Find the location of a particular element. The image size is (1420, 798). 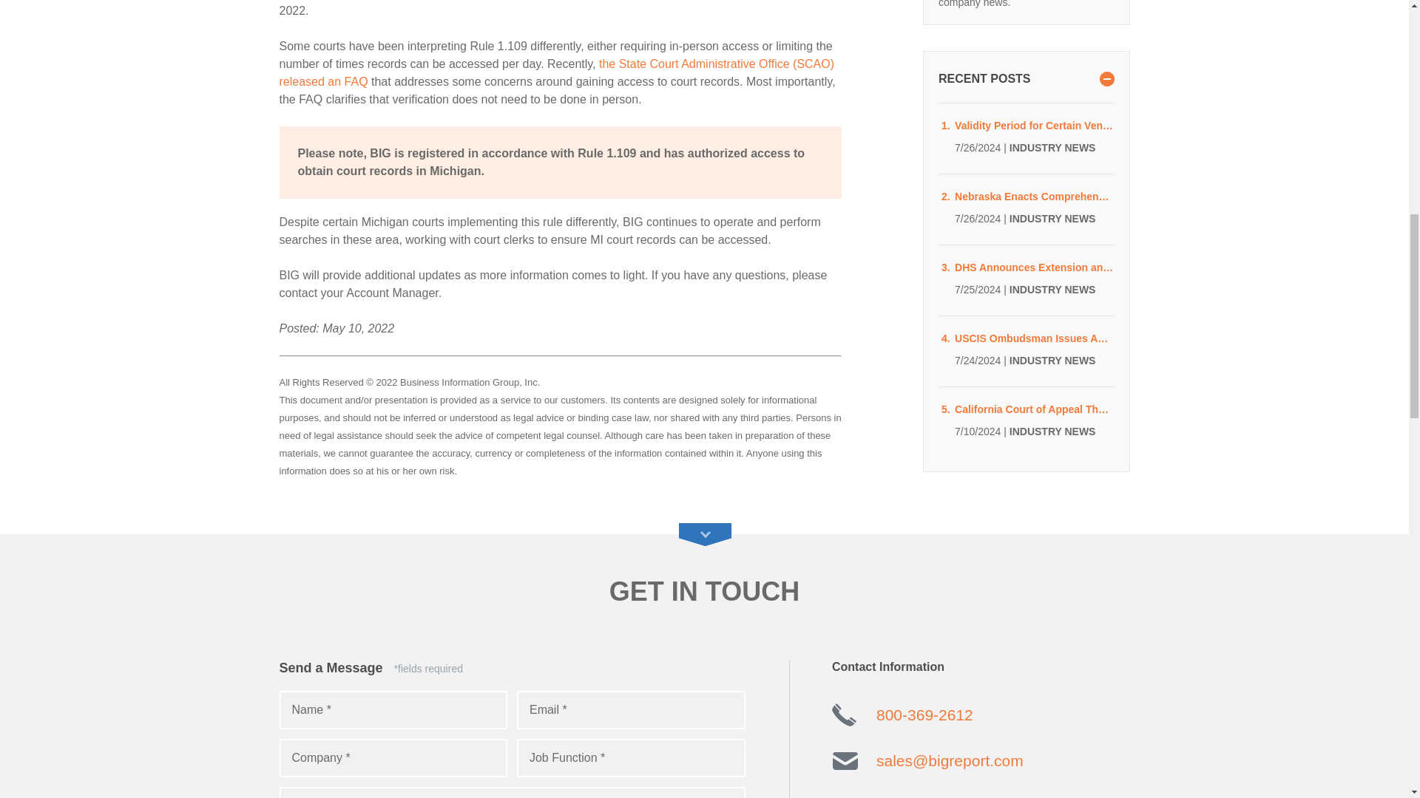

Validity Period for Certain Venezuelan Passports Extended is located at coordinates (1034, 126).